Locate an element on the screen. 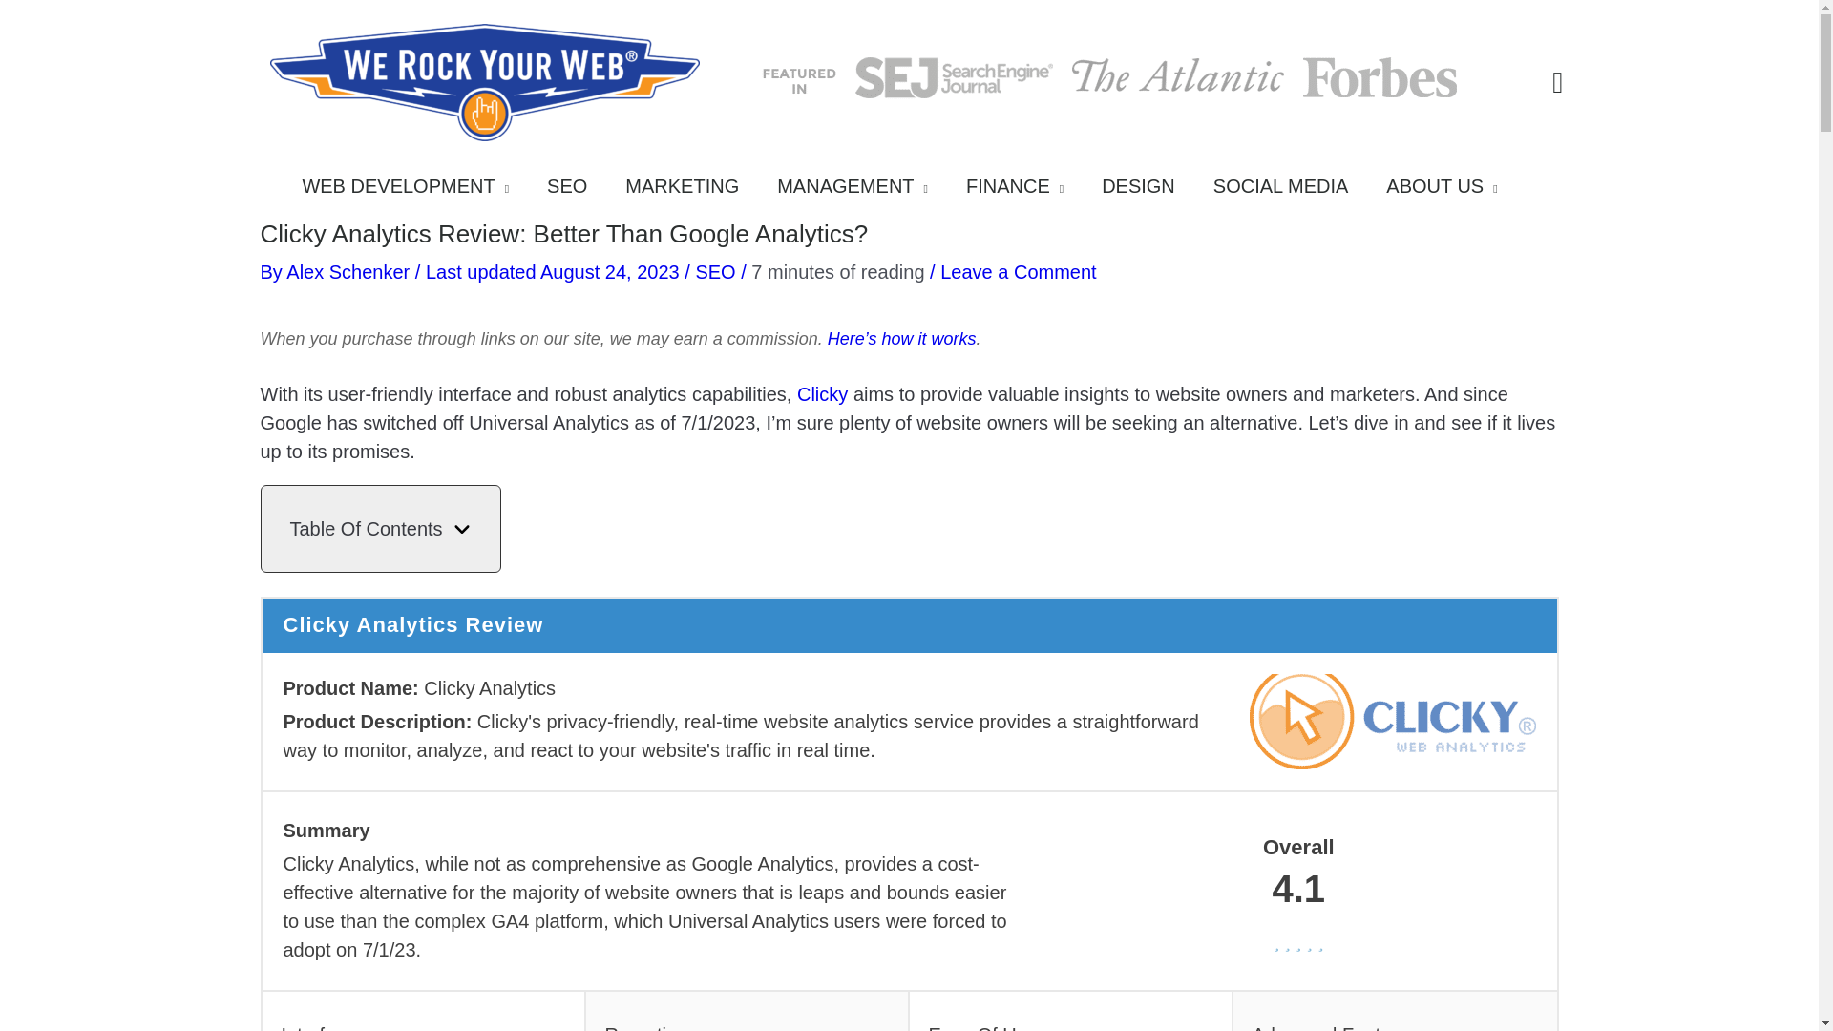  DESIGN is located at coordinates (1148, 191).